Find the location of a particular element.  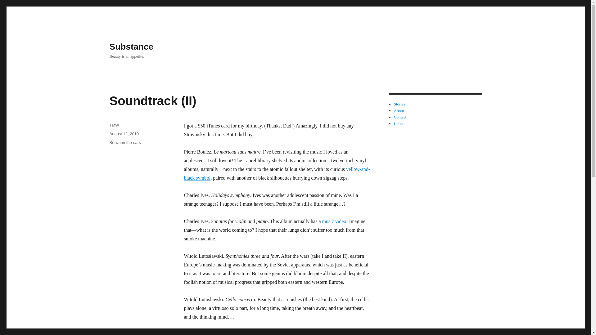

music video is located at coordinates (334, 221).